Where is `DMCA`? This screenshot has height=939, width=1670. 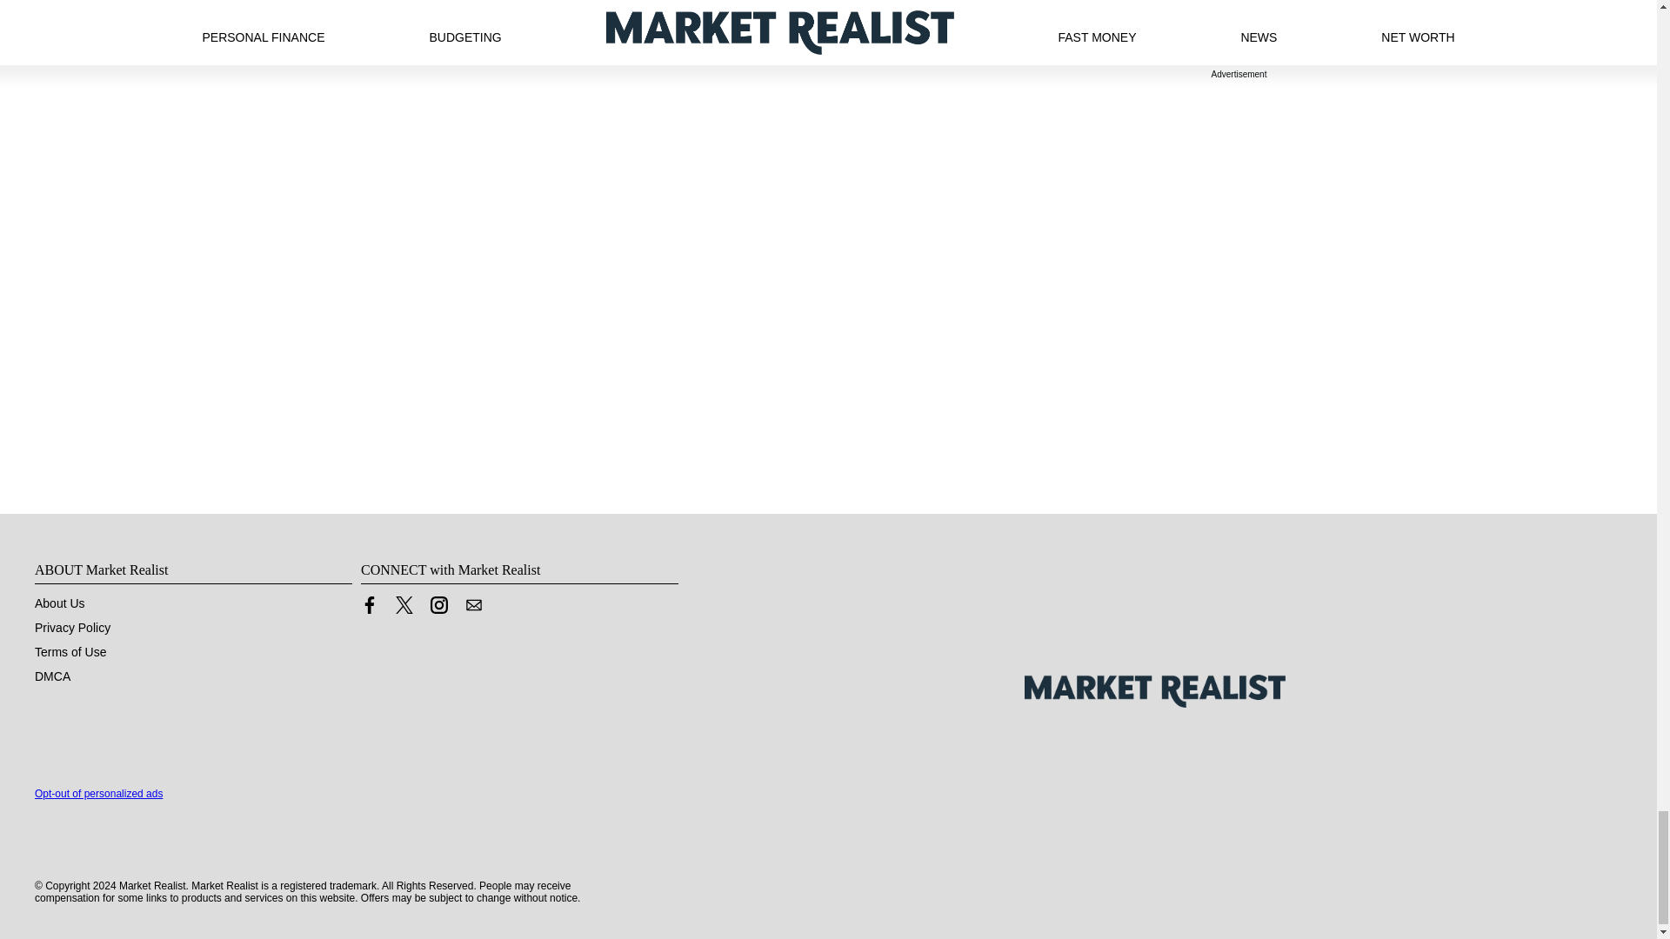
DMCA is located at coordinates (52, 676).